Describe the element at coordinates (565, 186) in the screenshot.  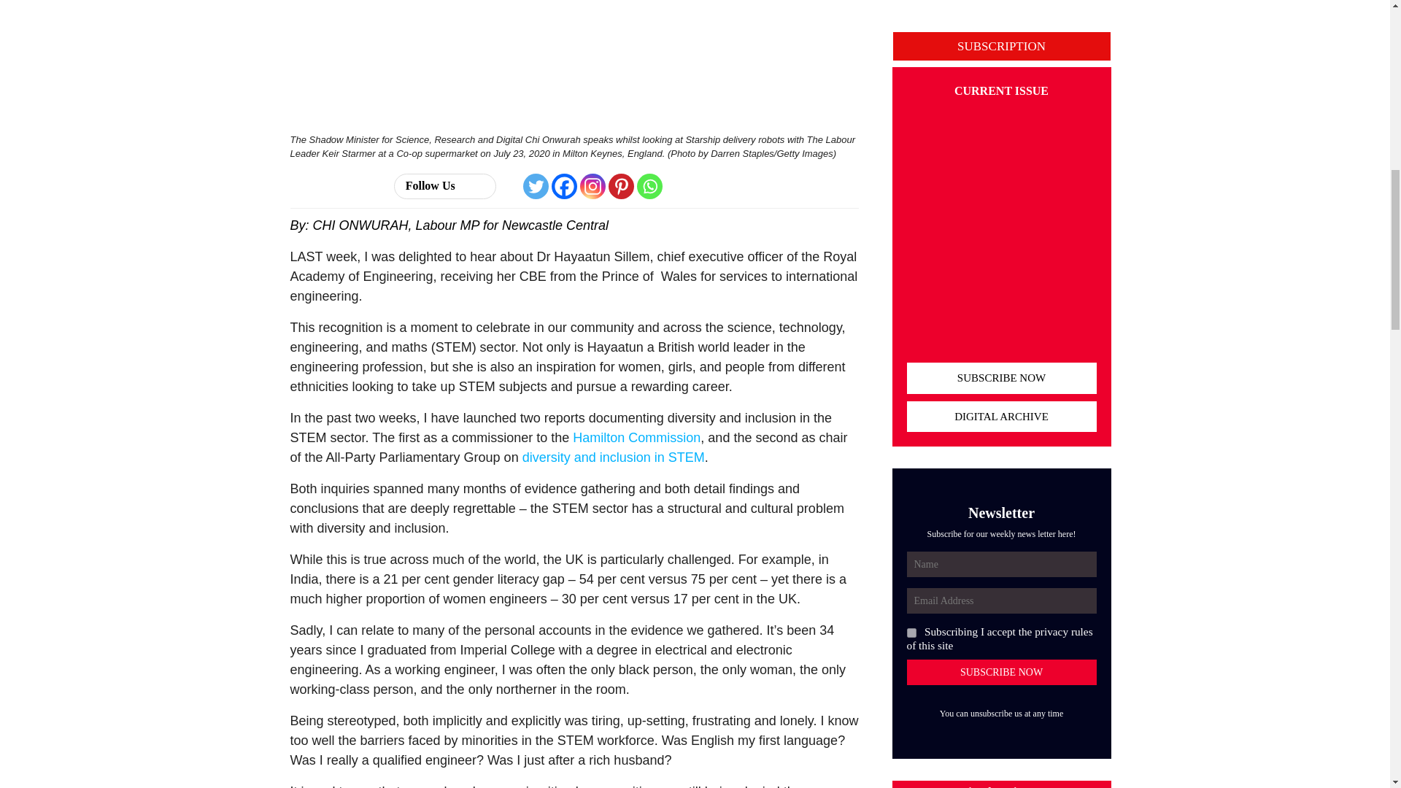
I see `Facebook` at that location.